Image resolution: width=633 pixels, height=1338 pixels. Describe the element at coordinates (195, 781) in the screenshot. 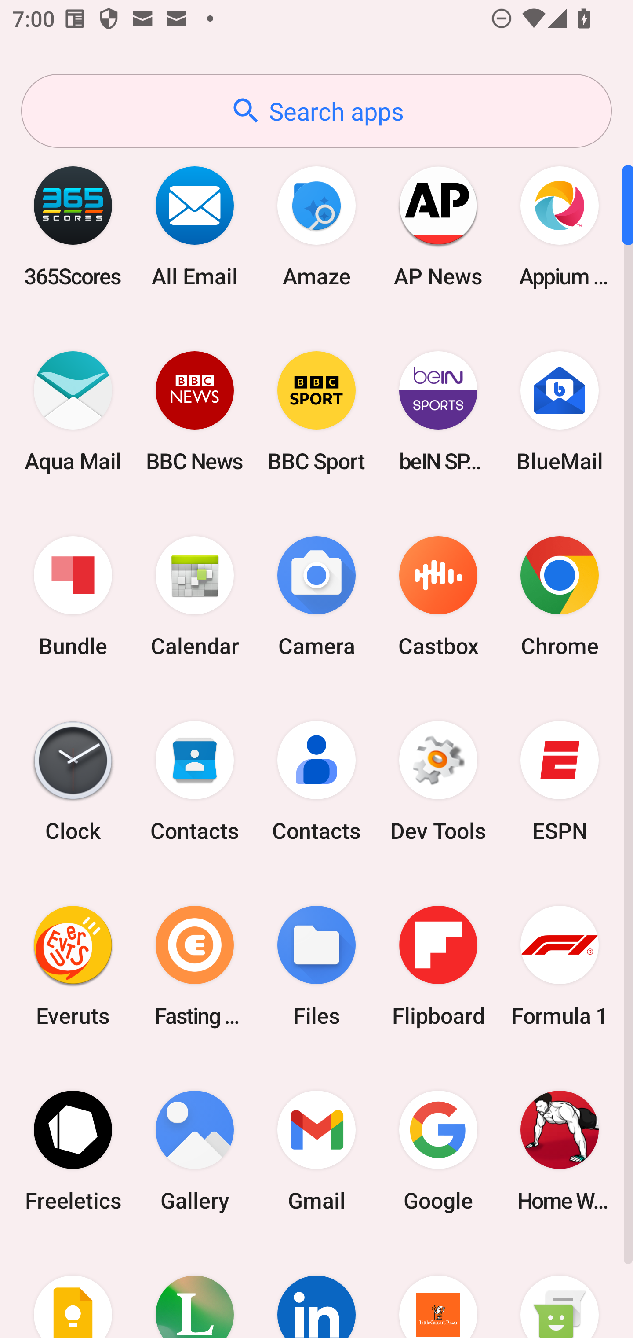

I see `Contacts` at that location.